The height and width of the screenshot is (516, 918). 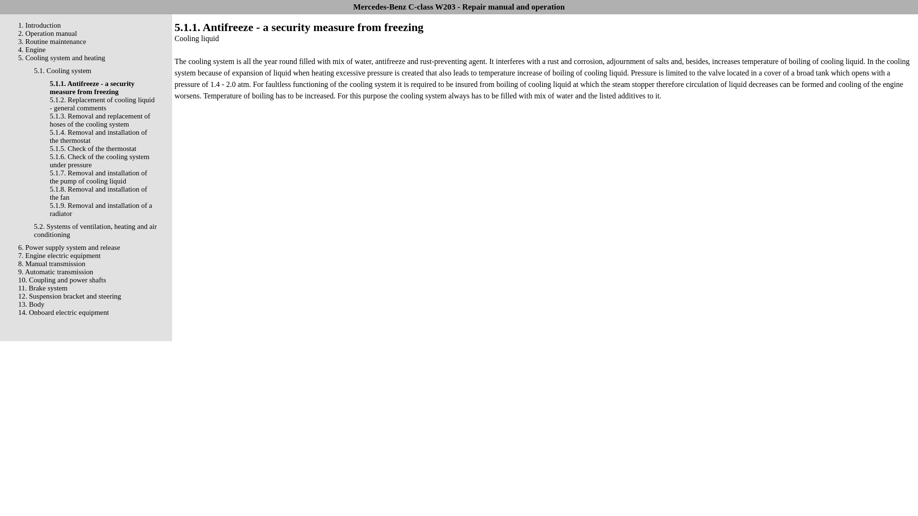 I want to click on 5. Cooling system and heating, so click(x=62, y=57).